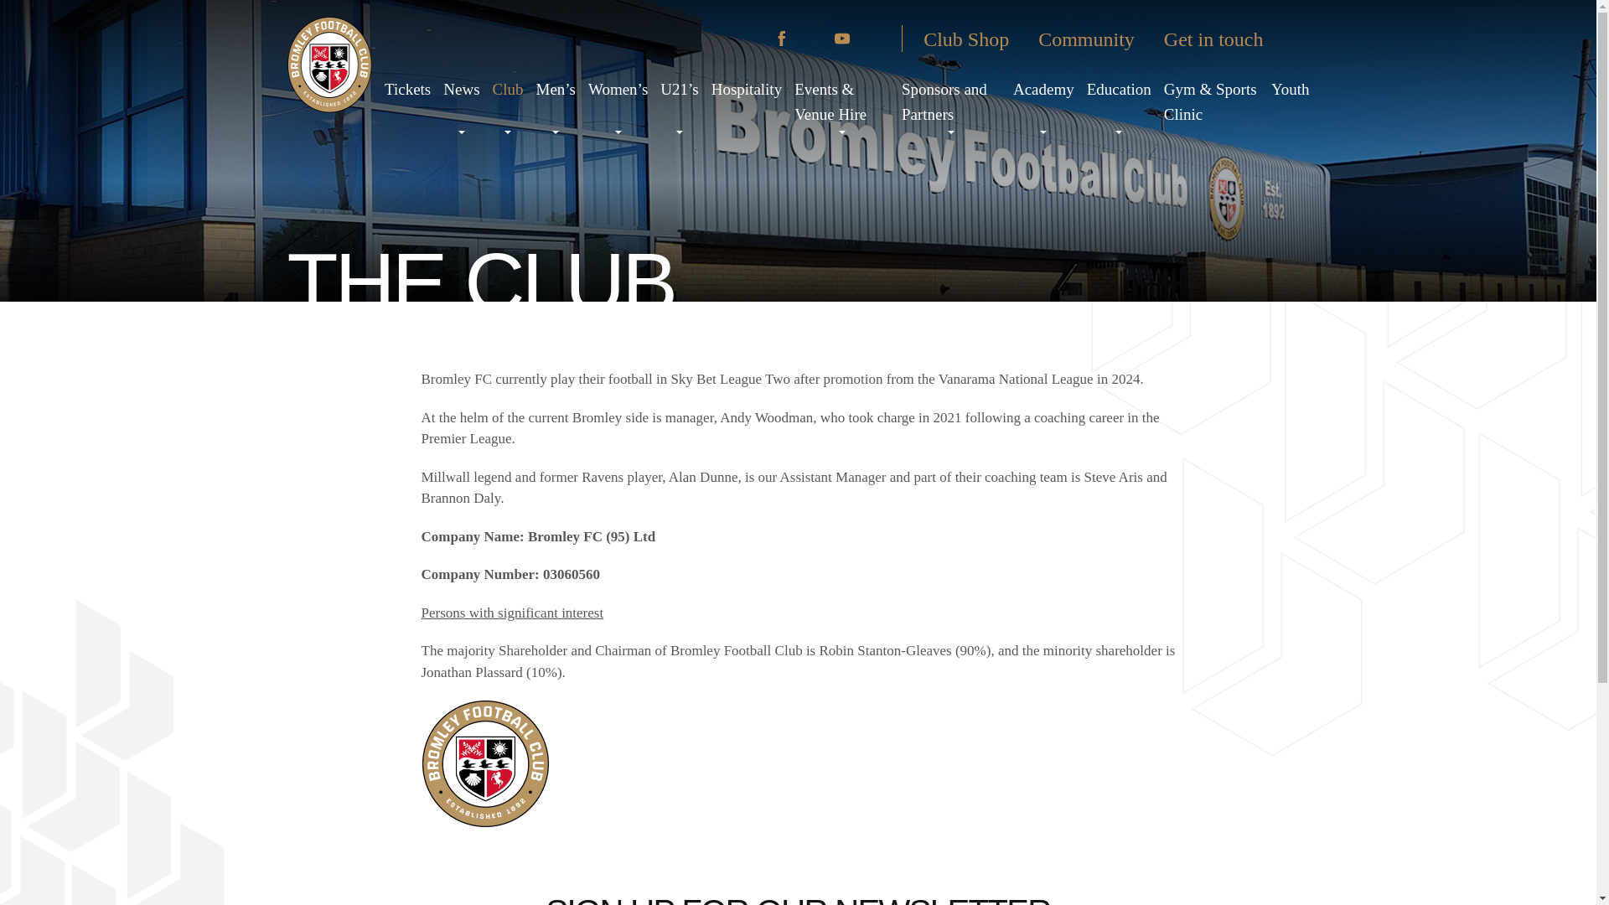  What do you see at coordinates (872, 39) in the screenshot?
I see `LinkedIn` at bounding box center [872, 39].